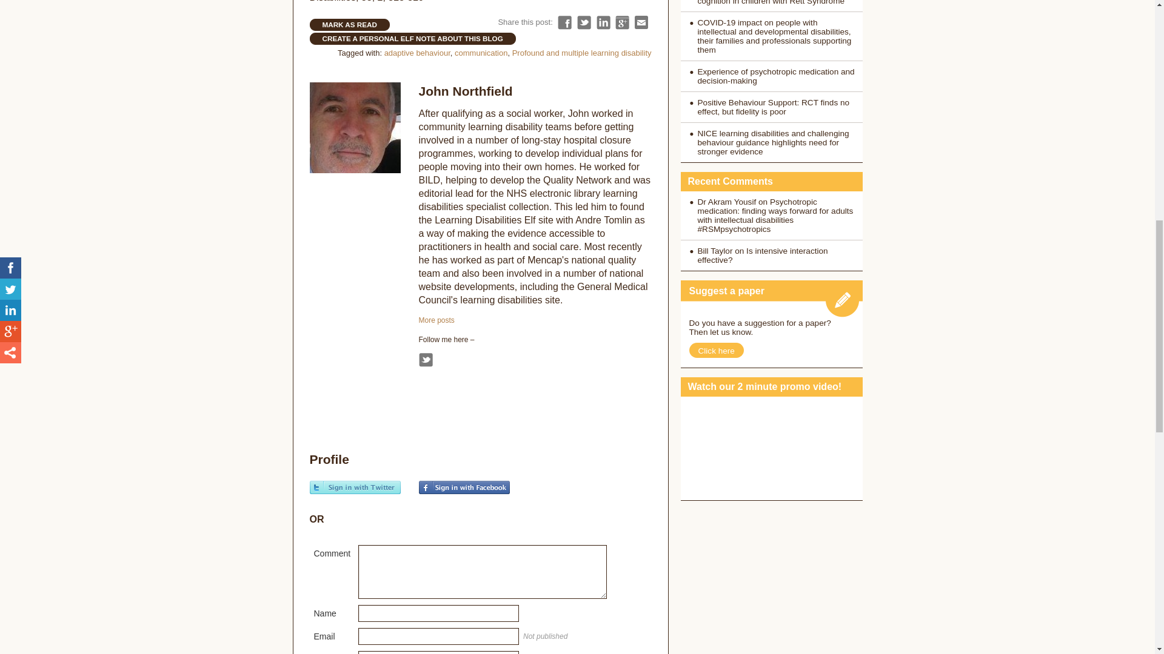  What do you see at coordinates (435, 320) in the screenshot?
I see `John Northfield` at bounding box center [435, 320].